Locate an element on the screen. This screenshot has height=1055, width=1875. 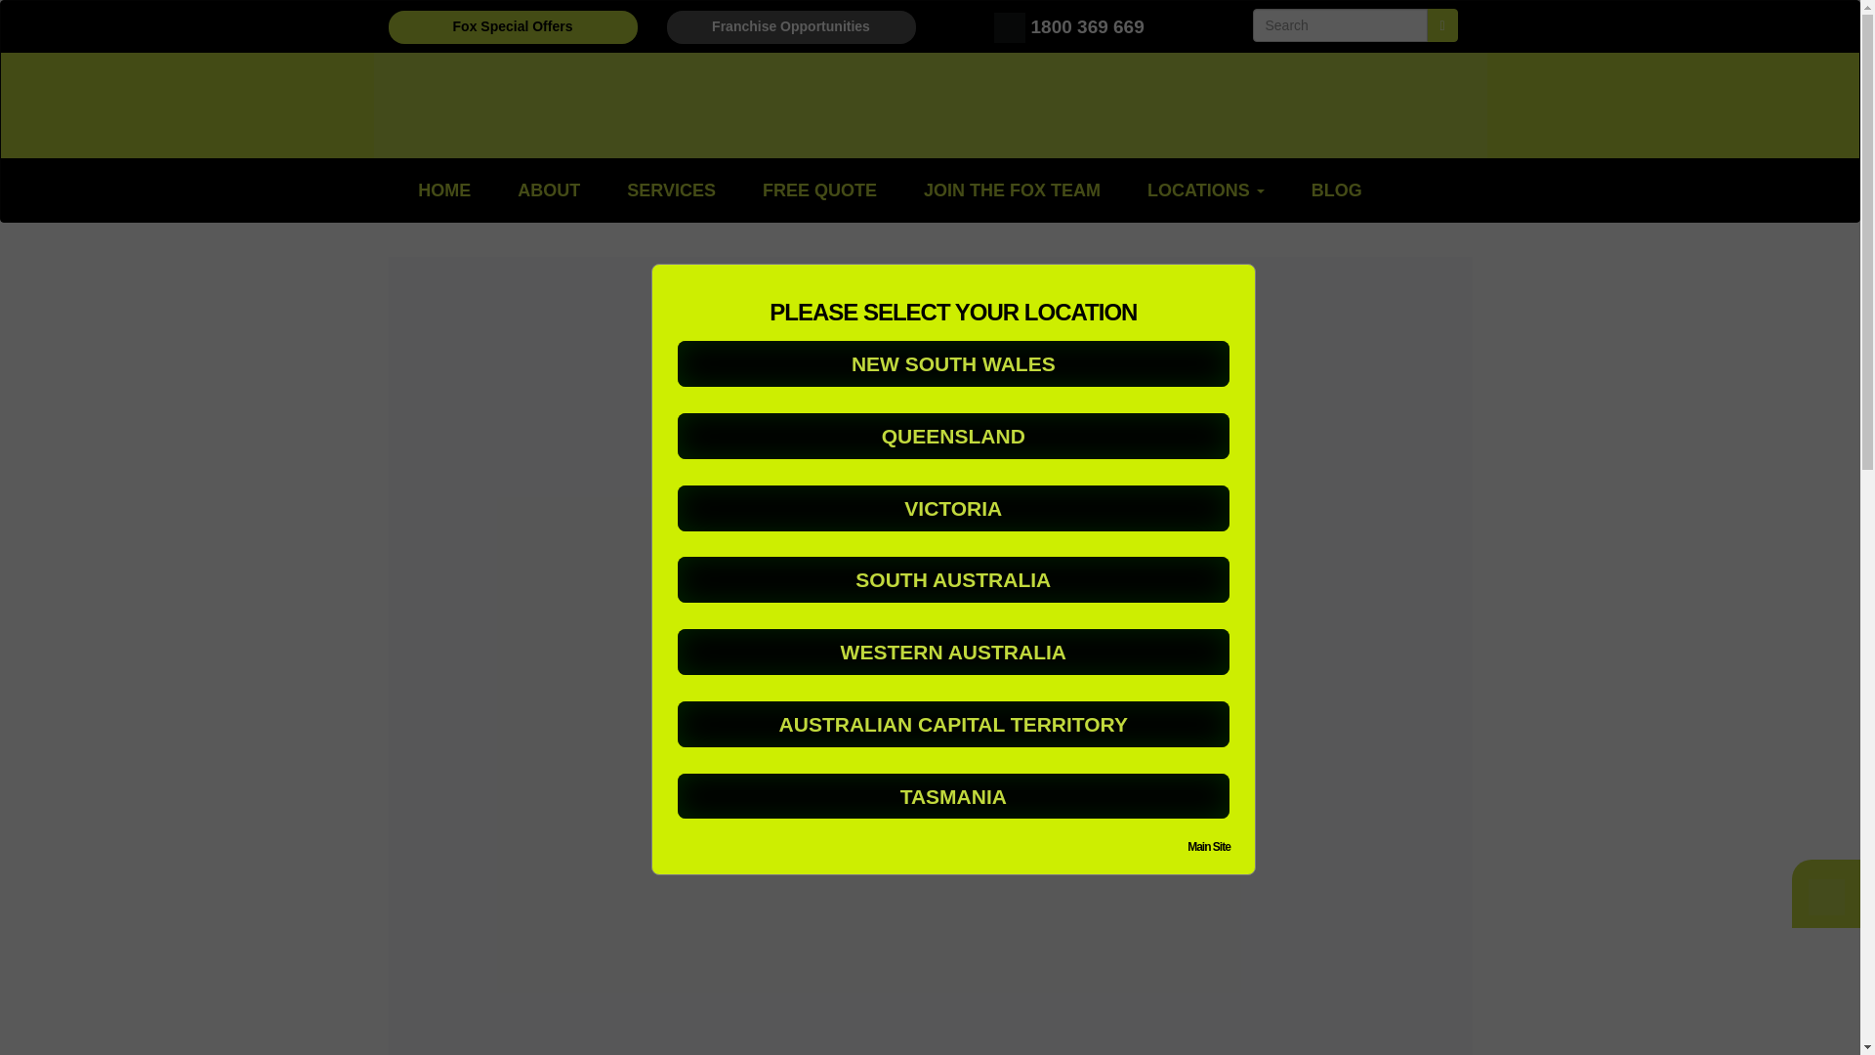
JOIN THE FOX TEAM is located at coordinates (1012, 190).